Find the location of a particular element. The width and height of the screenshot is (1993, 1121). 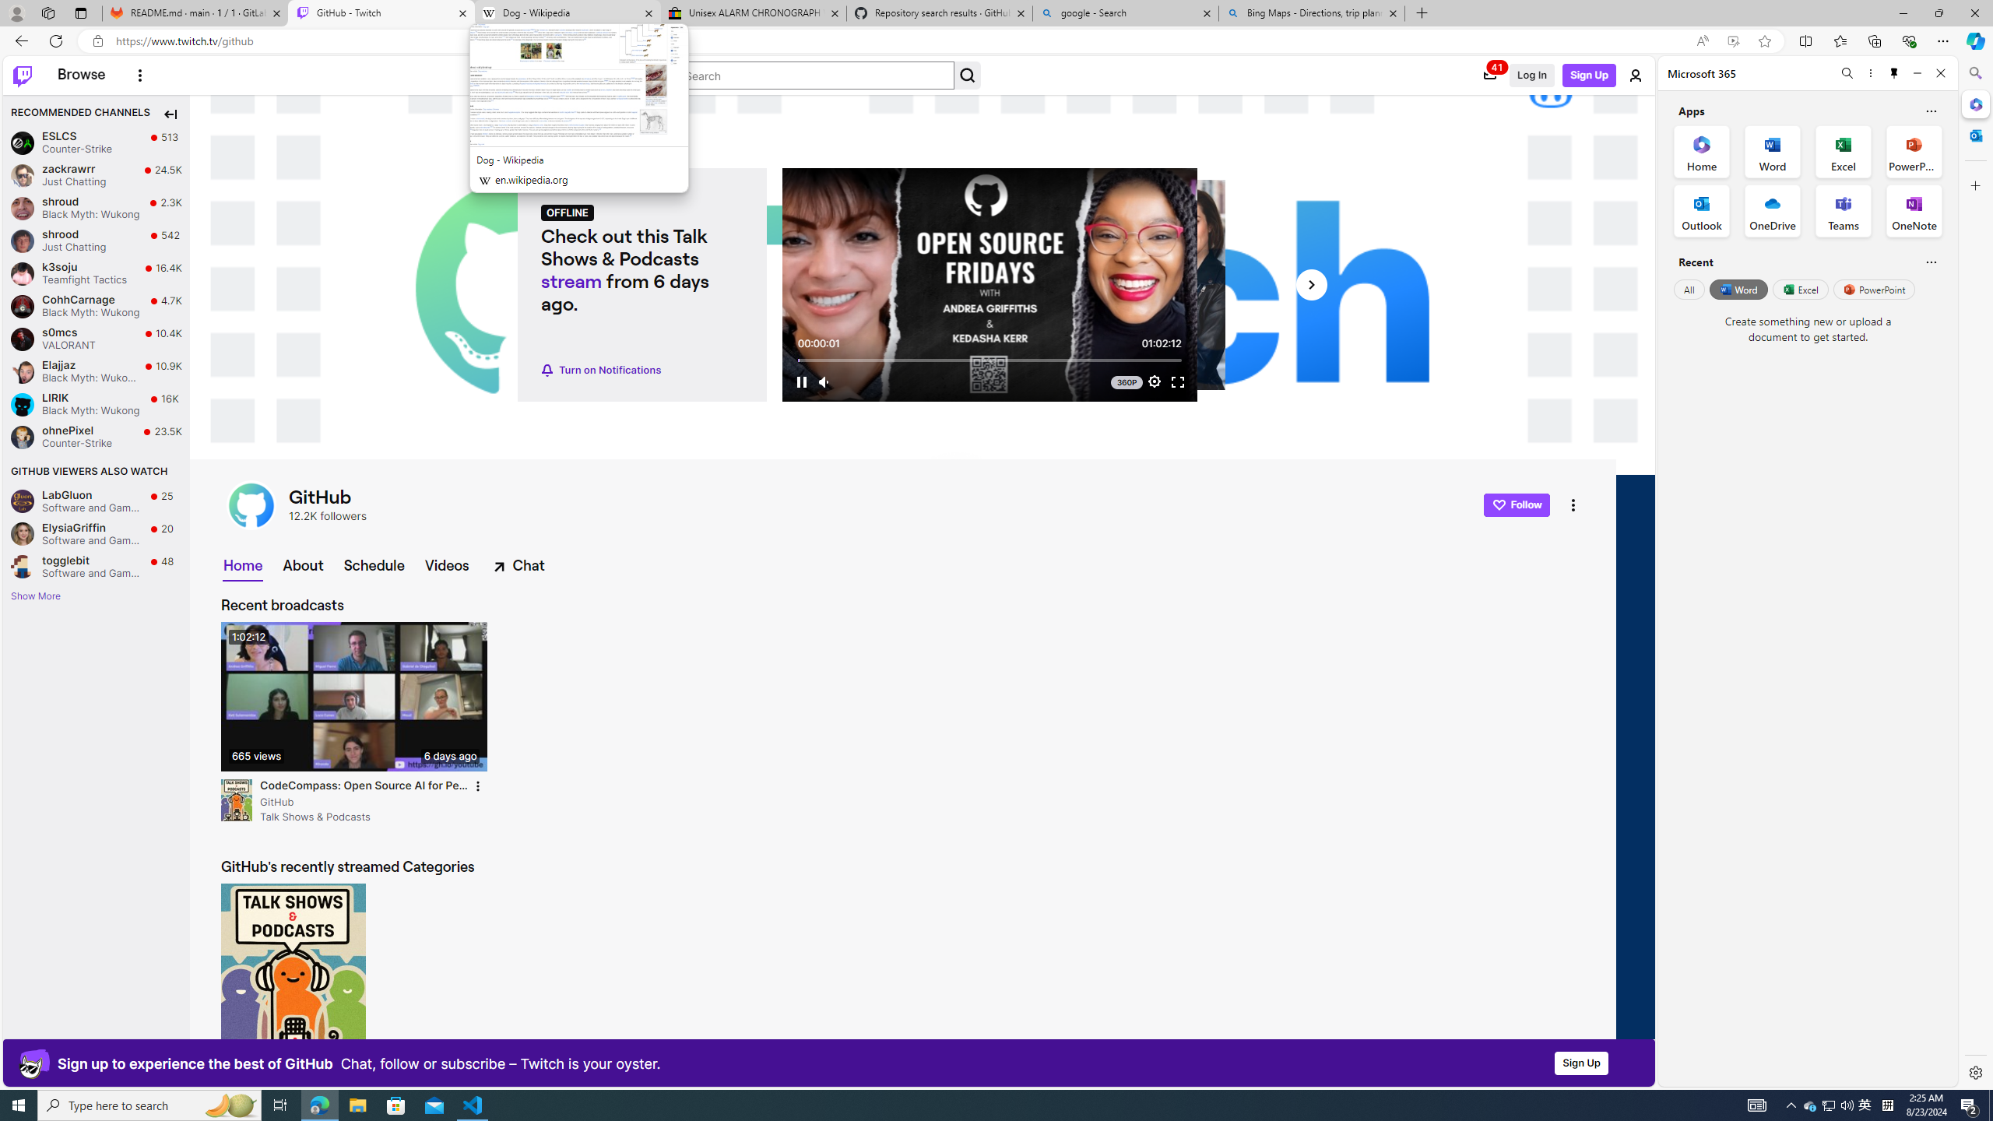

User Menu is located at coordinates (1636, 76).